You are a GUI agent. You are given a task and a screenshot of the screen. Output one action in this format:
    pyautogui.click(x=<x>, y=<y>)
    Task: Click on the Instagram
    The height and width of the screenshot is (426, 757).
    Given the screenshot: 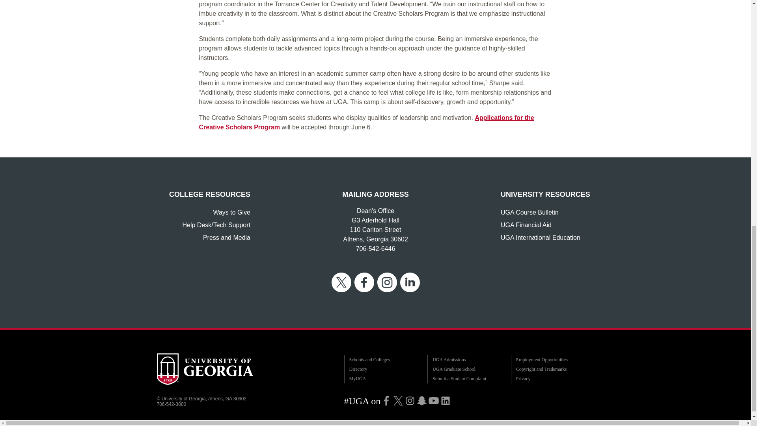 What is the action you would take?
    pyautogui.click(x=410, y=401)
    